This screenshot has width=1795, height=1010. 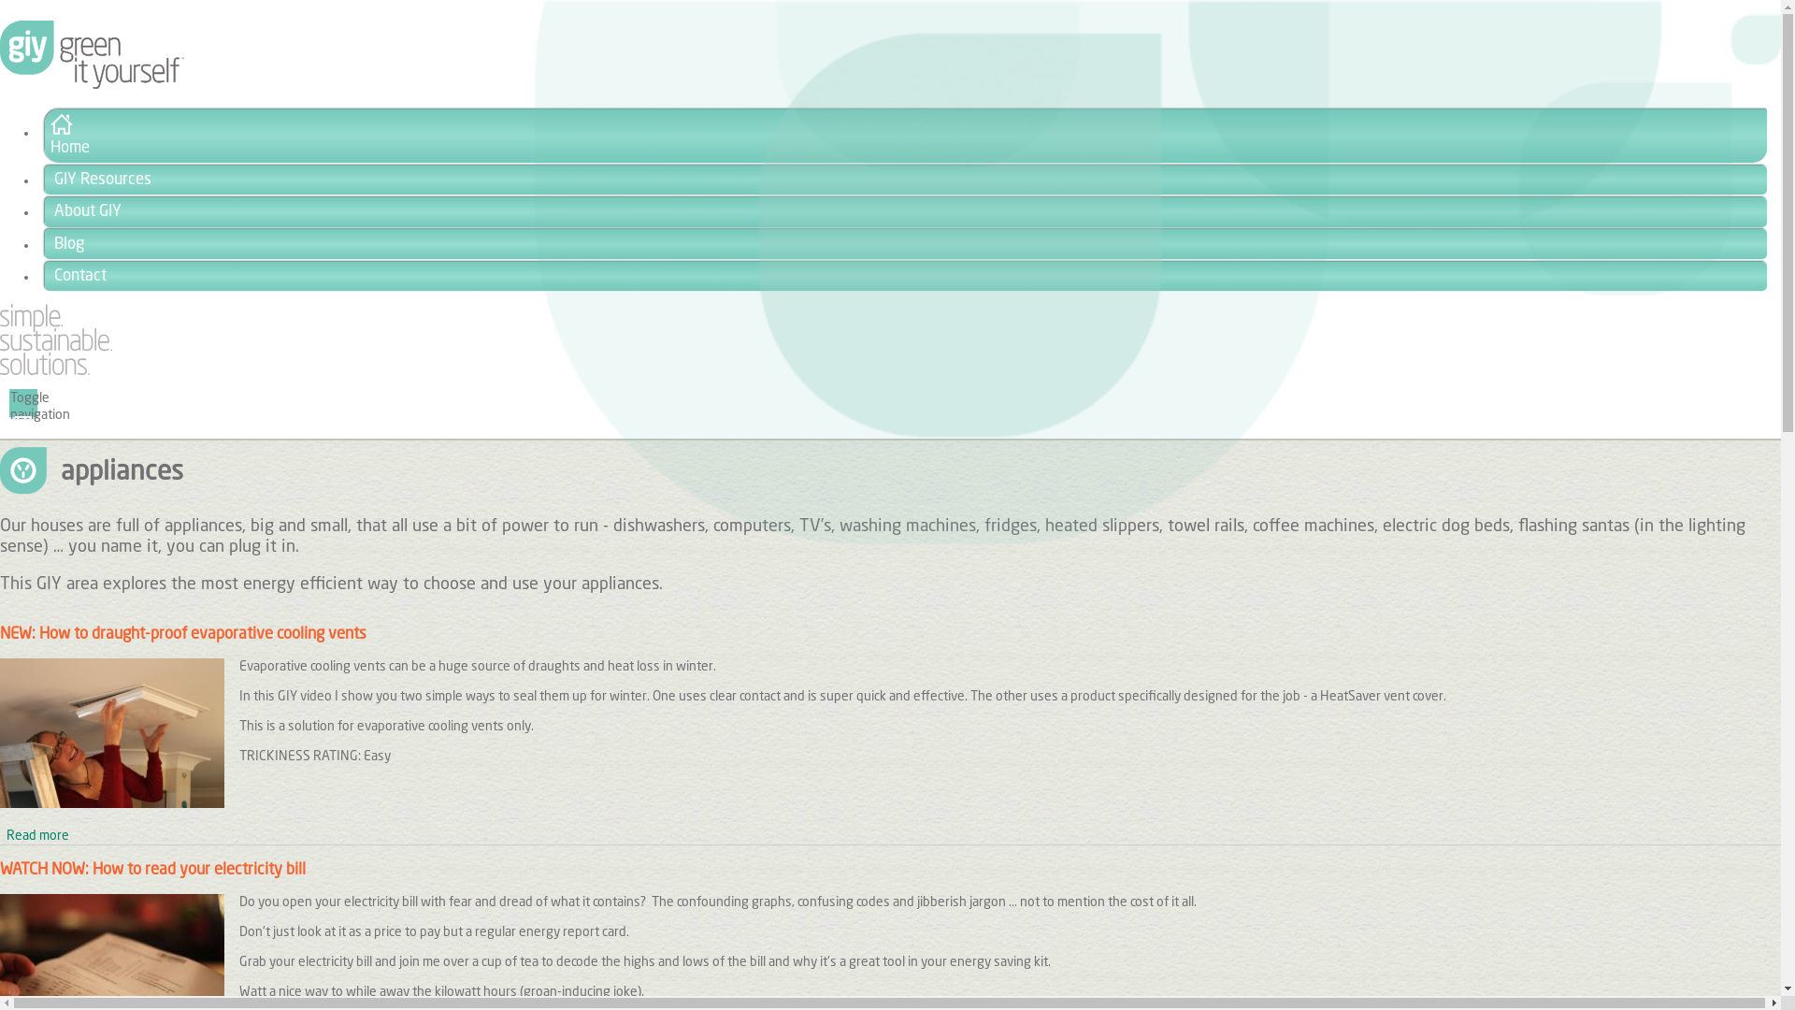 What do you see at coordinates (23, 403) in the screenshot?
I see `Toggle navigation` at bounding box center [23, 403].